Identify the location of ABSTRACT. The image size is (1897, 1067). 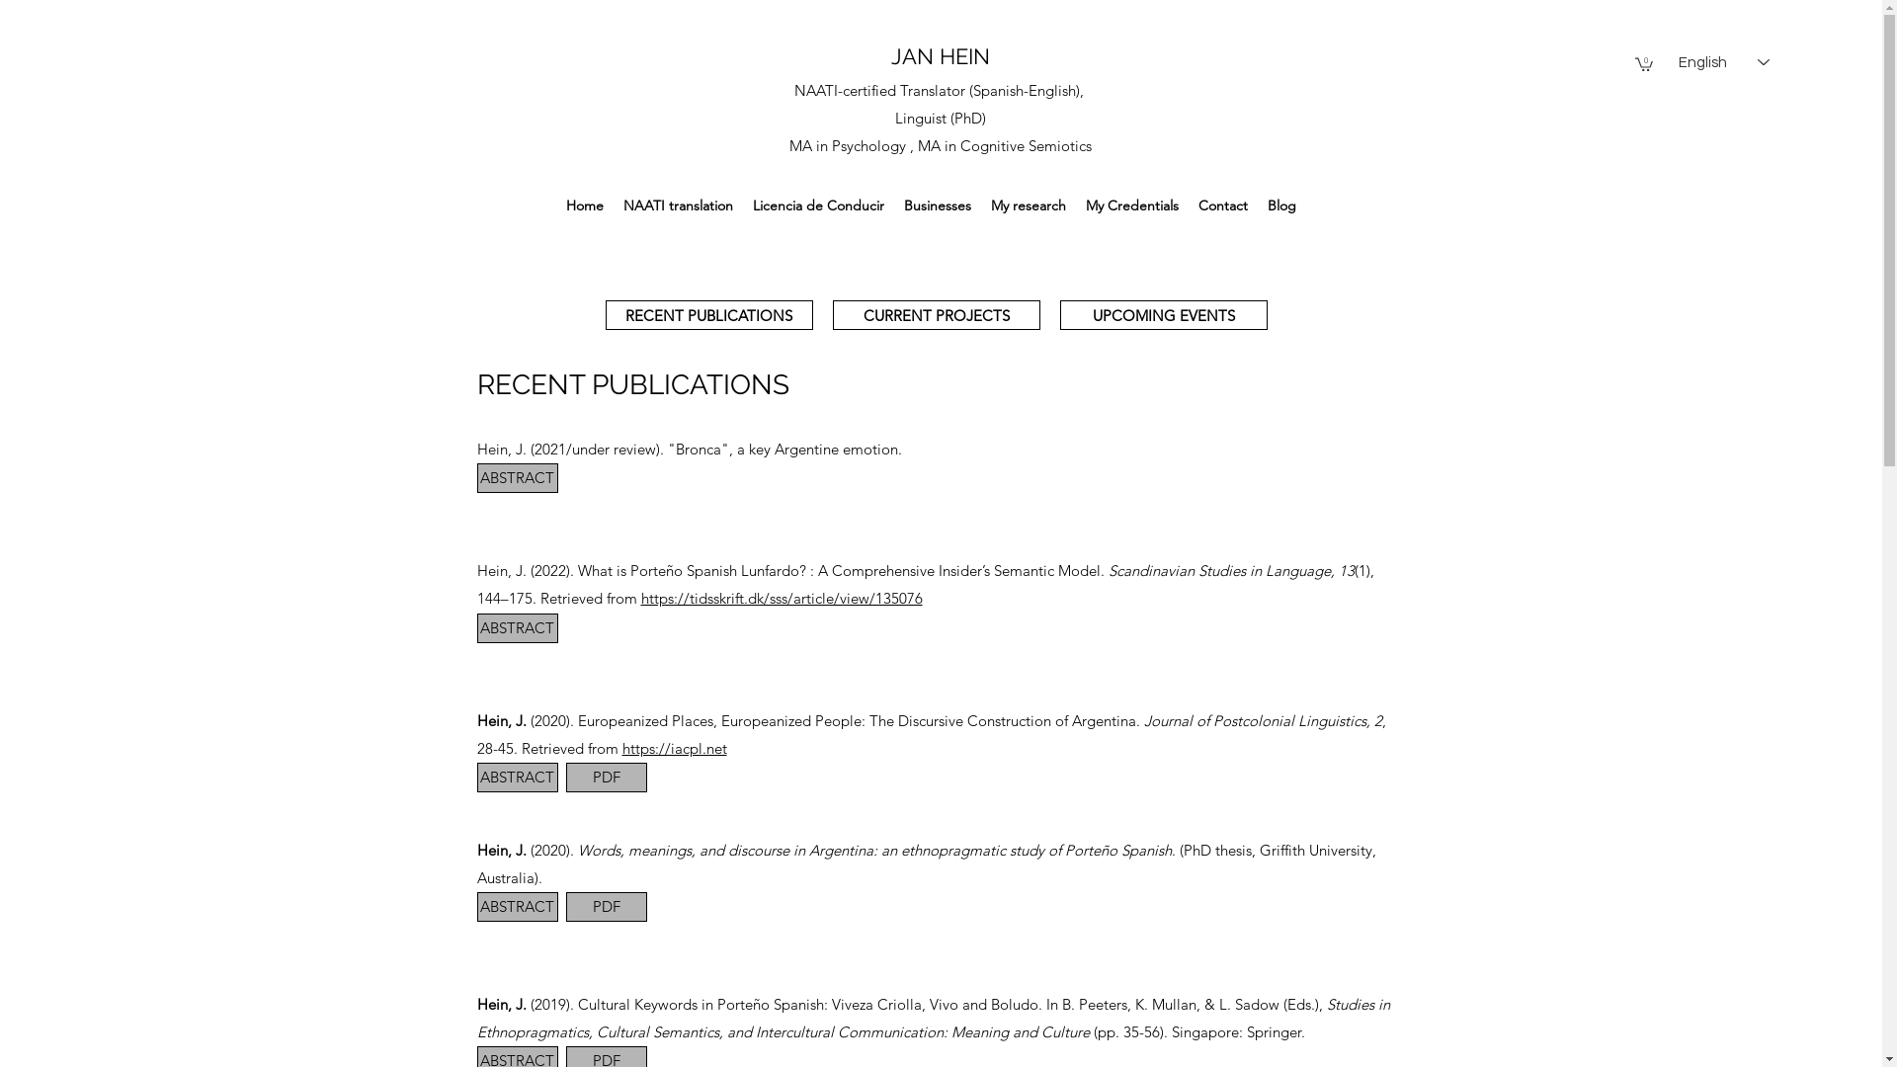
(517, 907).